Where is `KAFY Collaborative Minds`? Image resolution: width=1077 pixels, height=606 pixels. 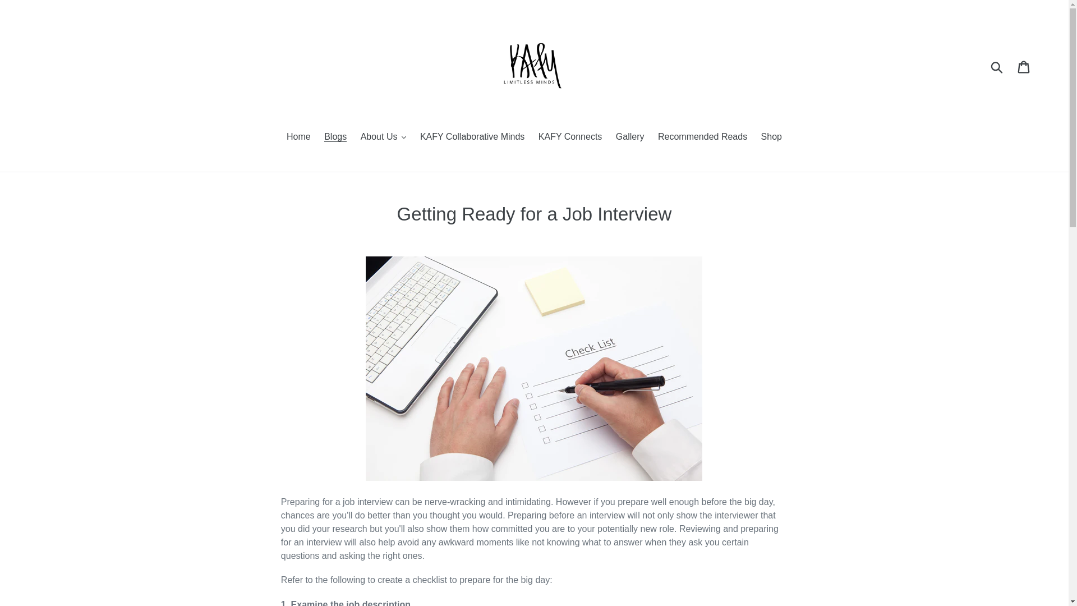
KAFY Collaborative Minds is located at coordinates (472, 138).